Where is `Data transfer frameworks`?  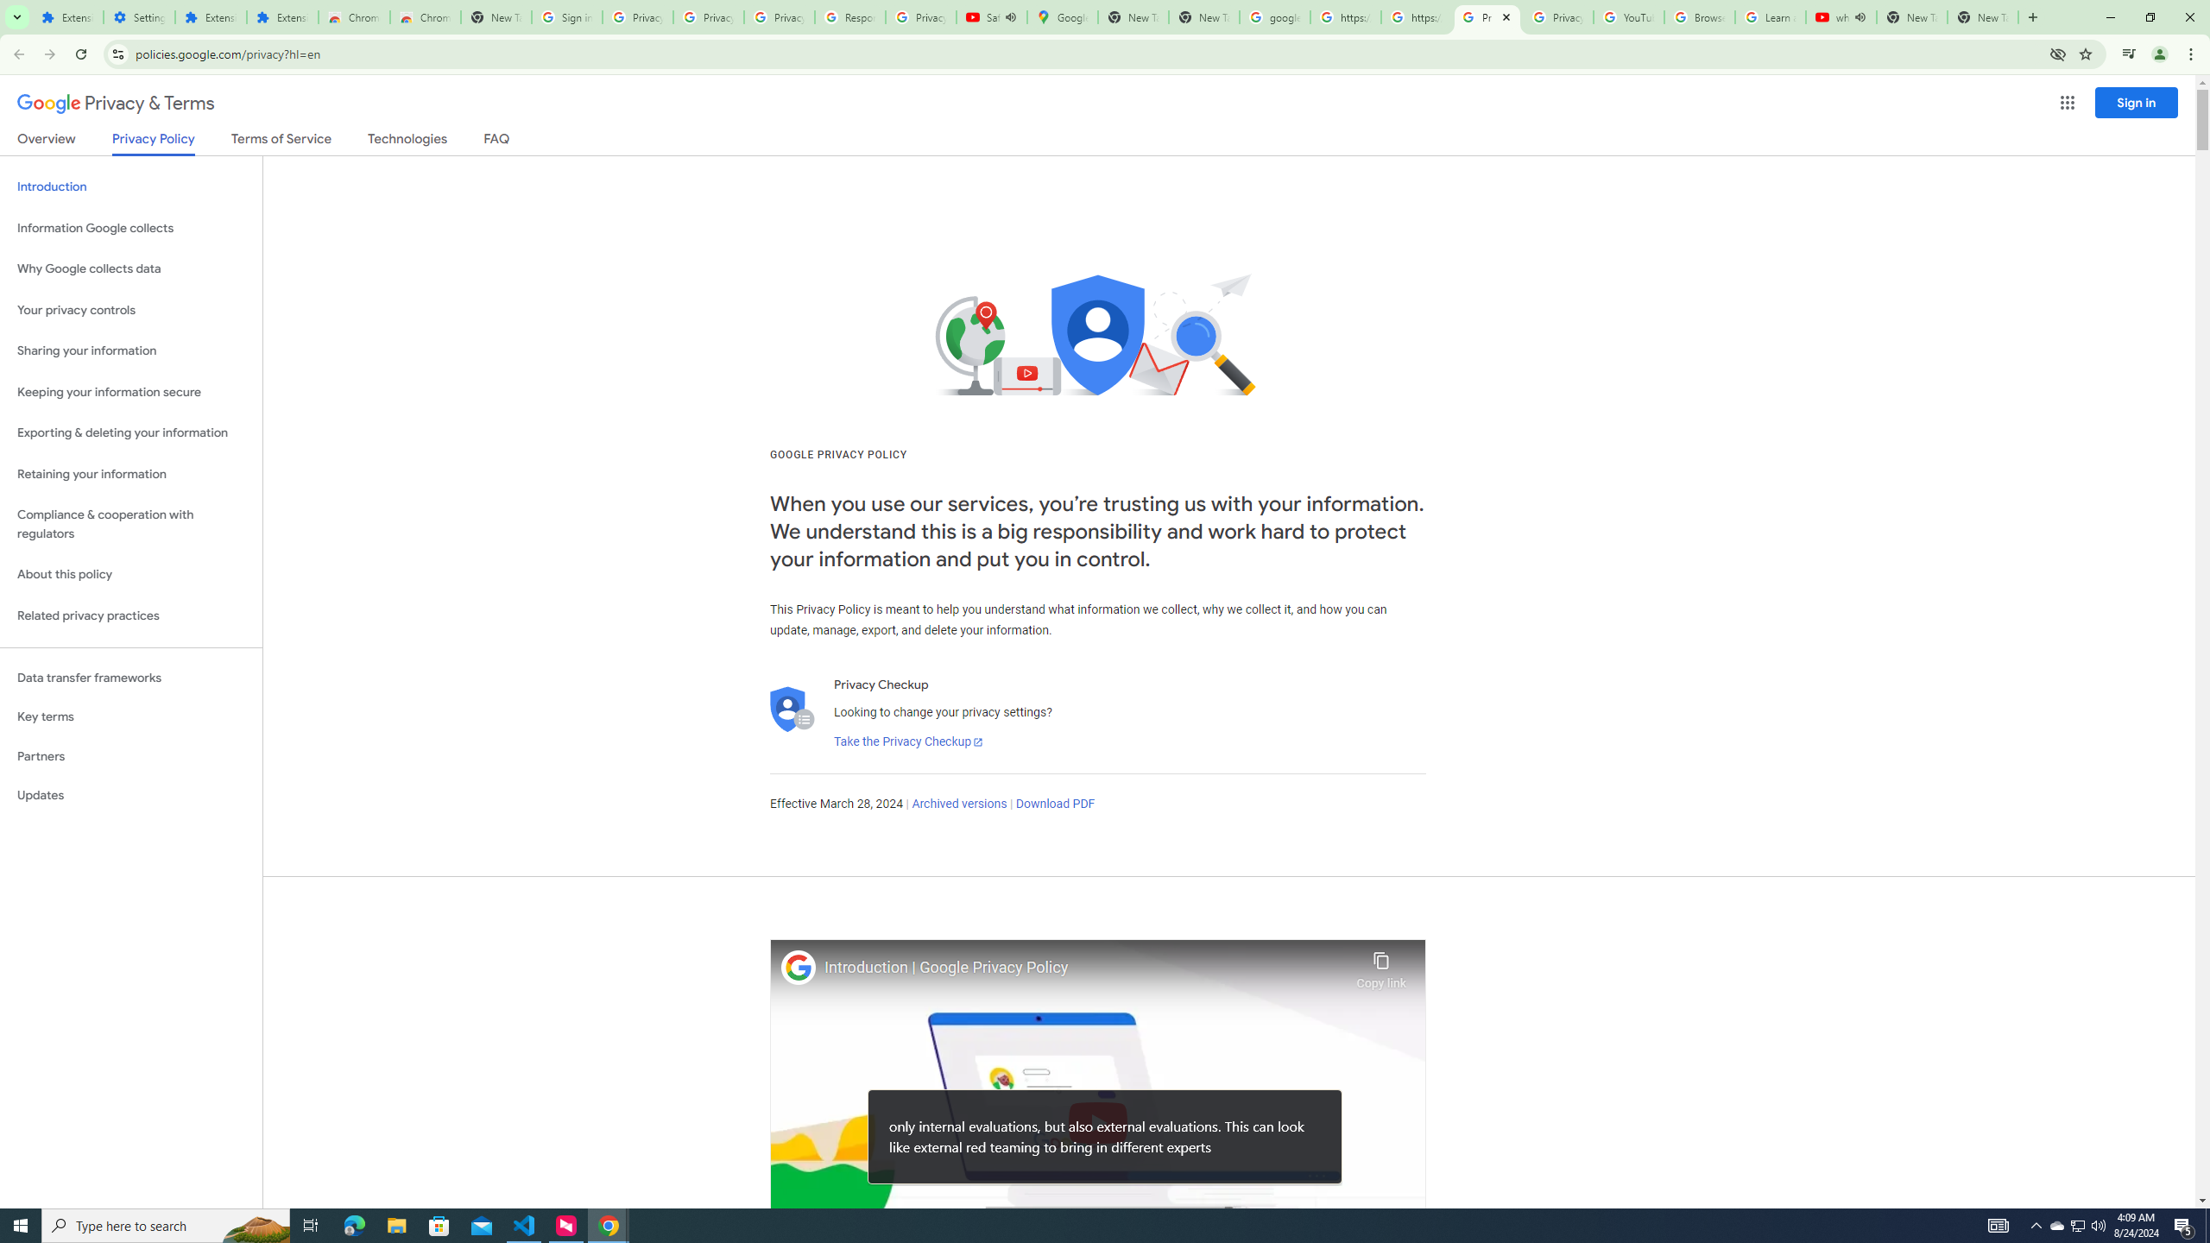 Data transfer frameworks is located at coordinates (131, 678).